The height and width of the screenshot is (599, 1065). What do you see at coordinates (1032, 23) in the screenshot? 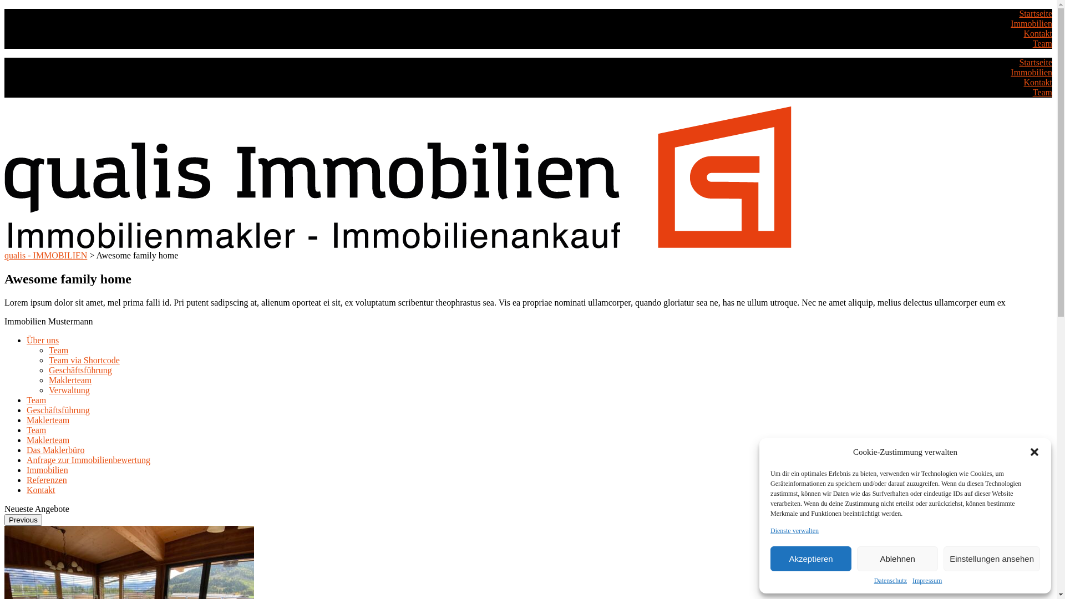
I see `Immobilien` at bounding box center [1032, 23].